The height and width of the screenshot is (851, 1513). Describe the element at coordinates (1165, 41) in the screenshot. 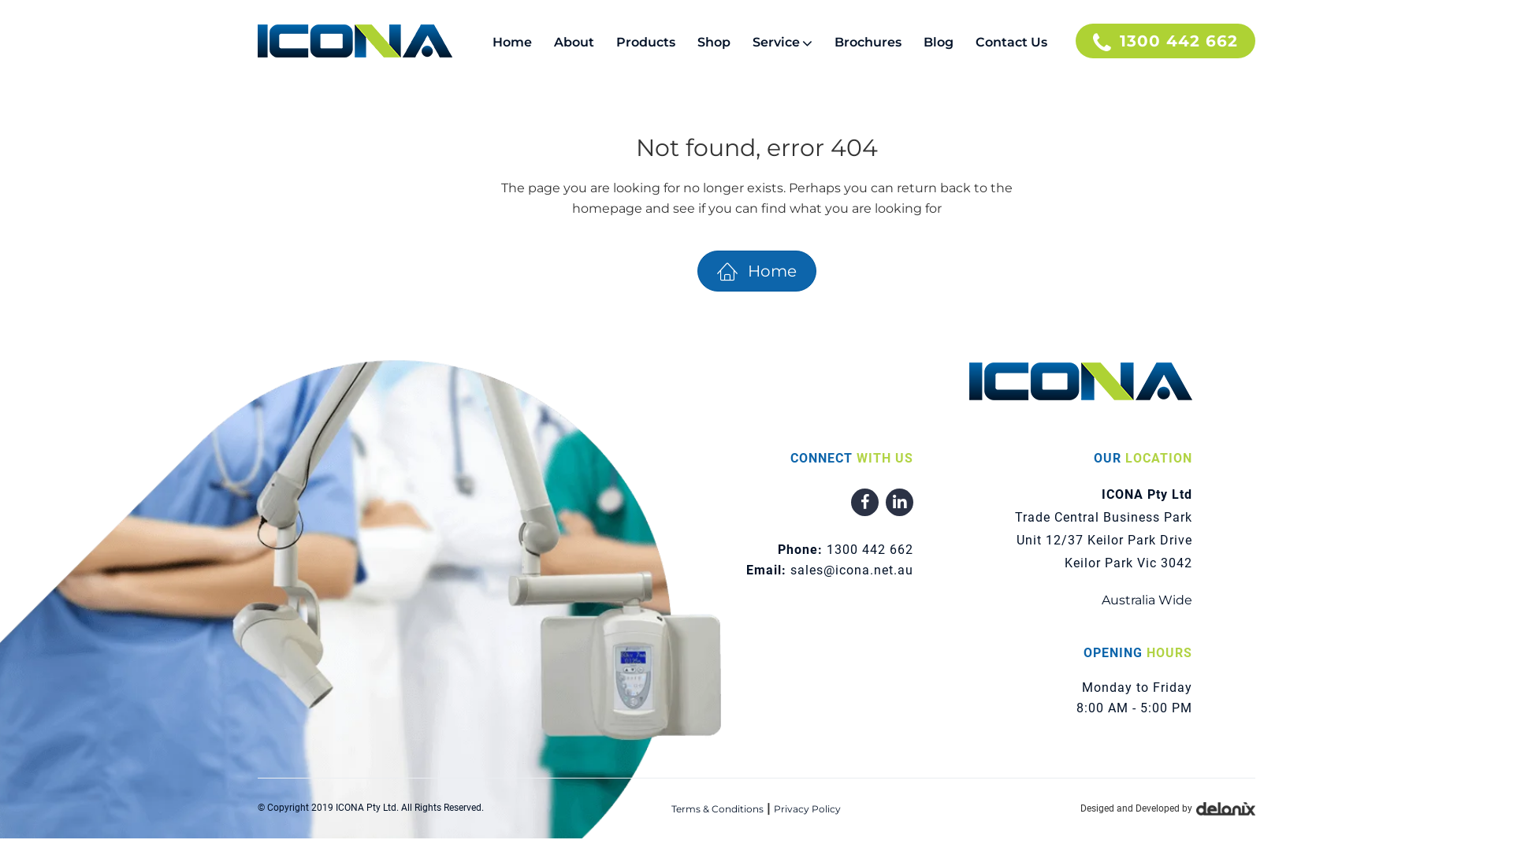

I see `1300 442 662` at that location.